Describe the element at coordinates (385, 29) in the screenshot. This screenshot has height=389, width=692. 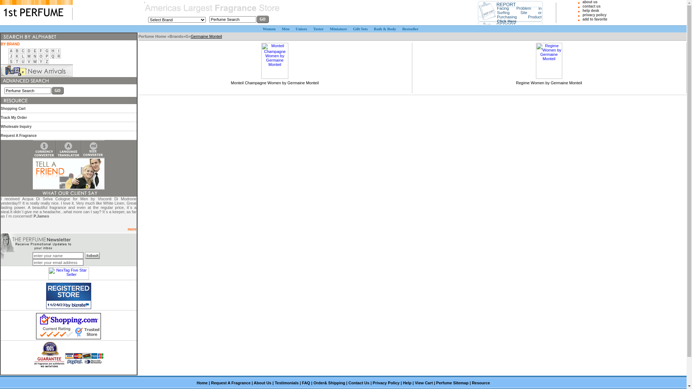
I see `Bath & Body` at that location.